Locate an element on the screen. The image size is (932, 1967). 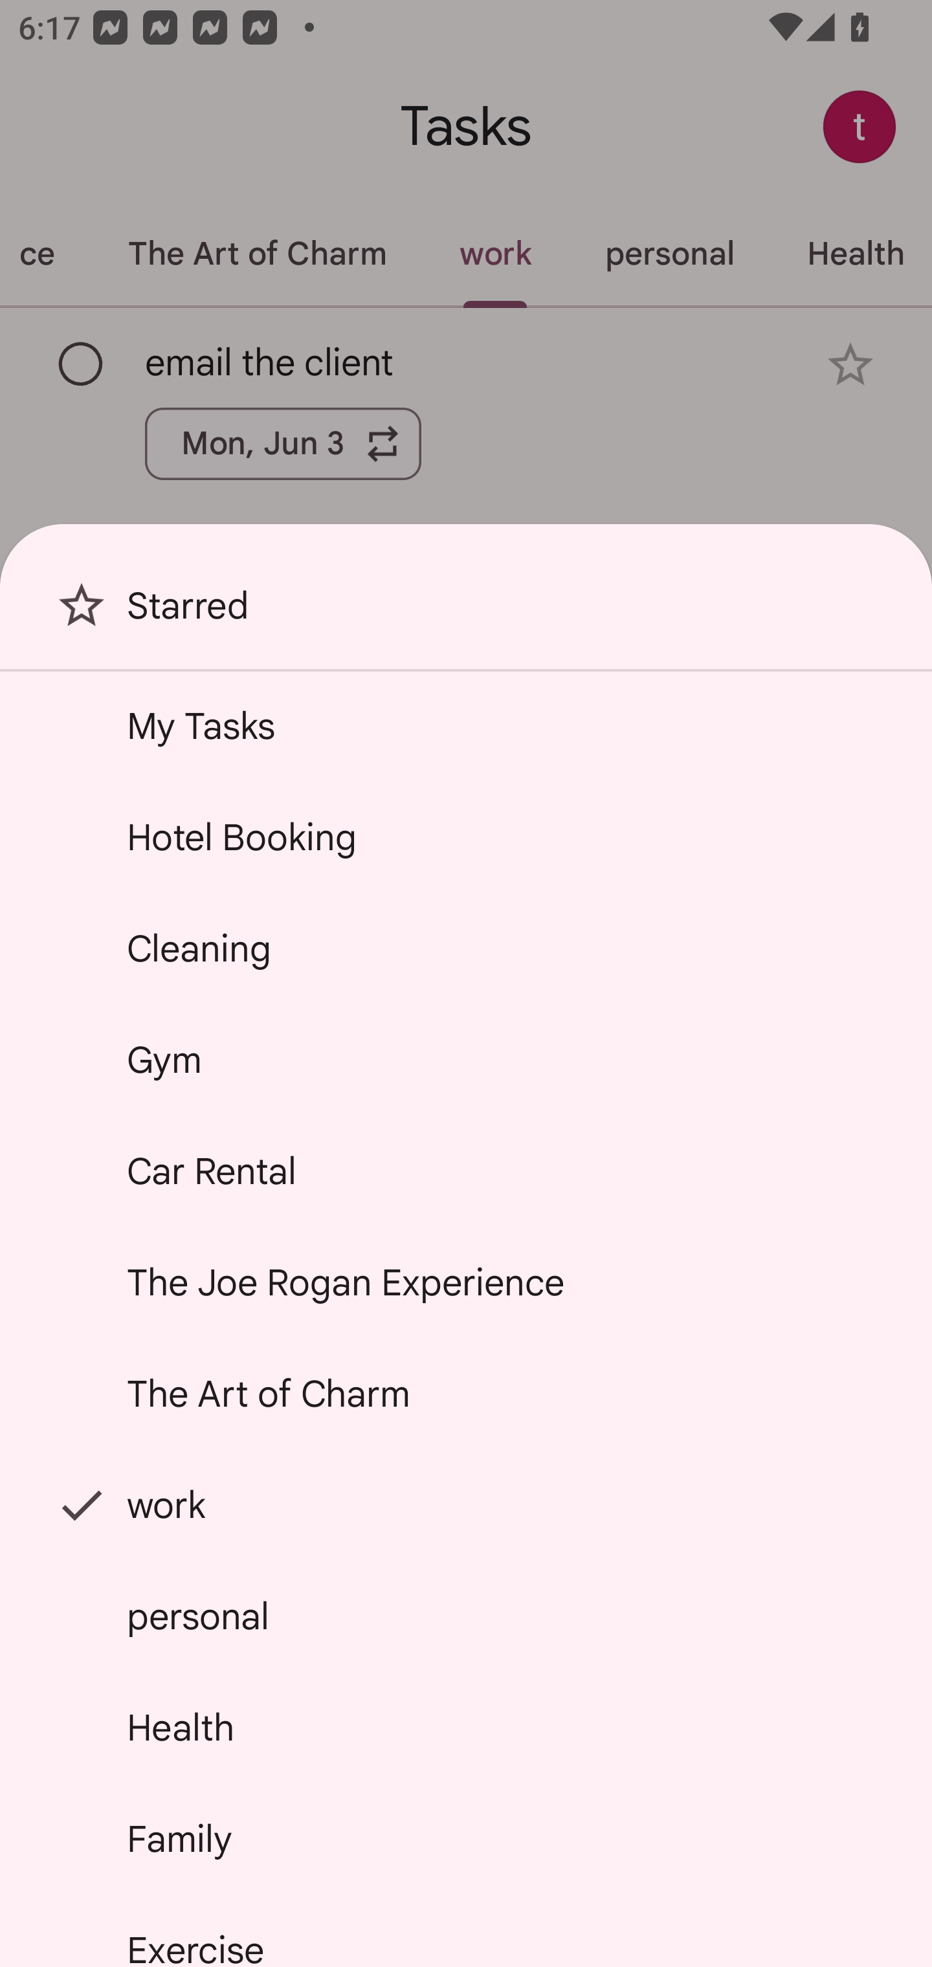
The Art of Charm is located at coordinates (466, 1394).